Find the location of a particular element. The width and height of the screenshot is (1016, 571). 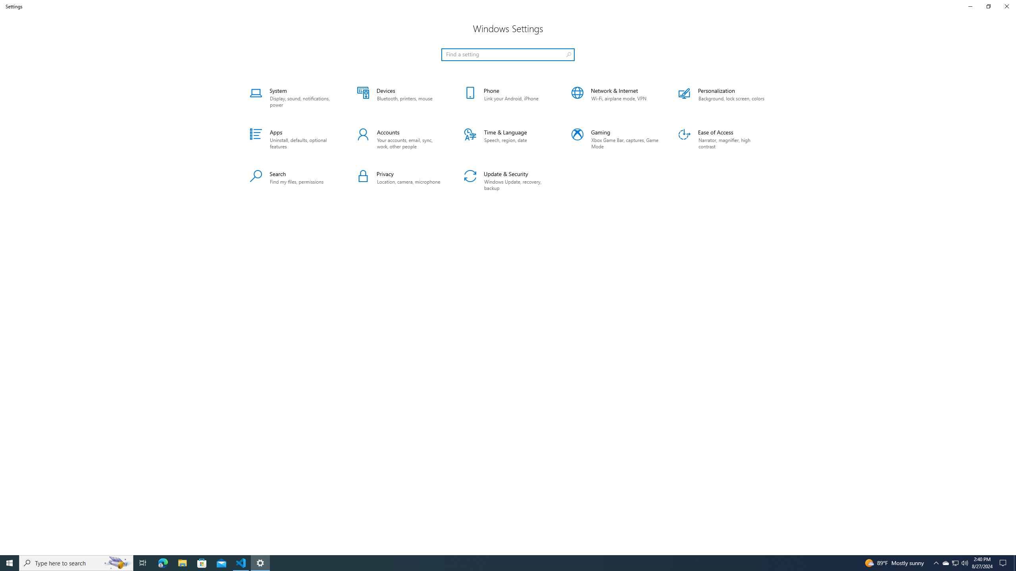

Phone is located at coordinates (508, 98).